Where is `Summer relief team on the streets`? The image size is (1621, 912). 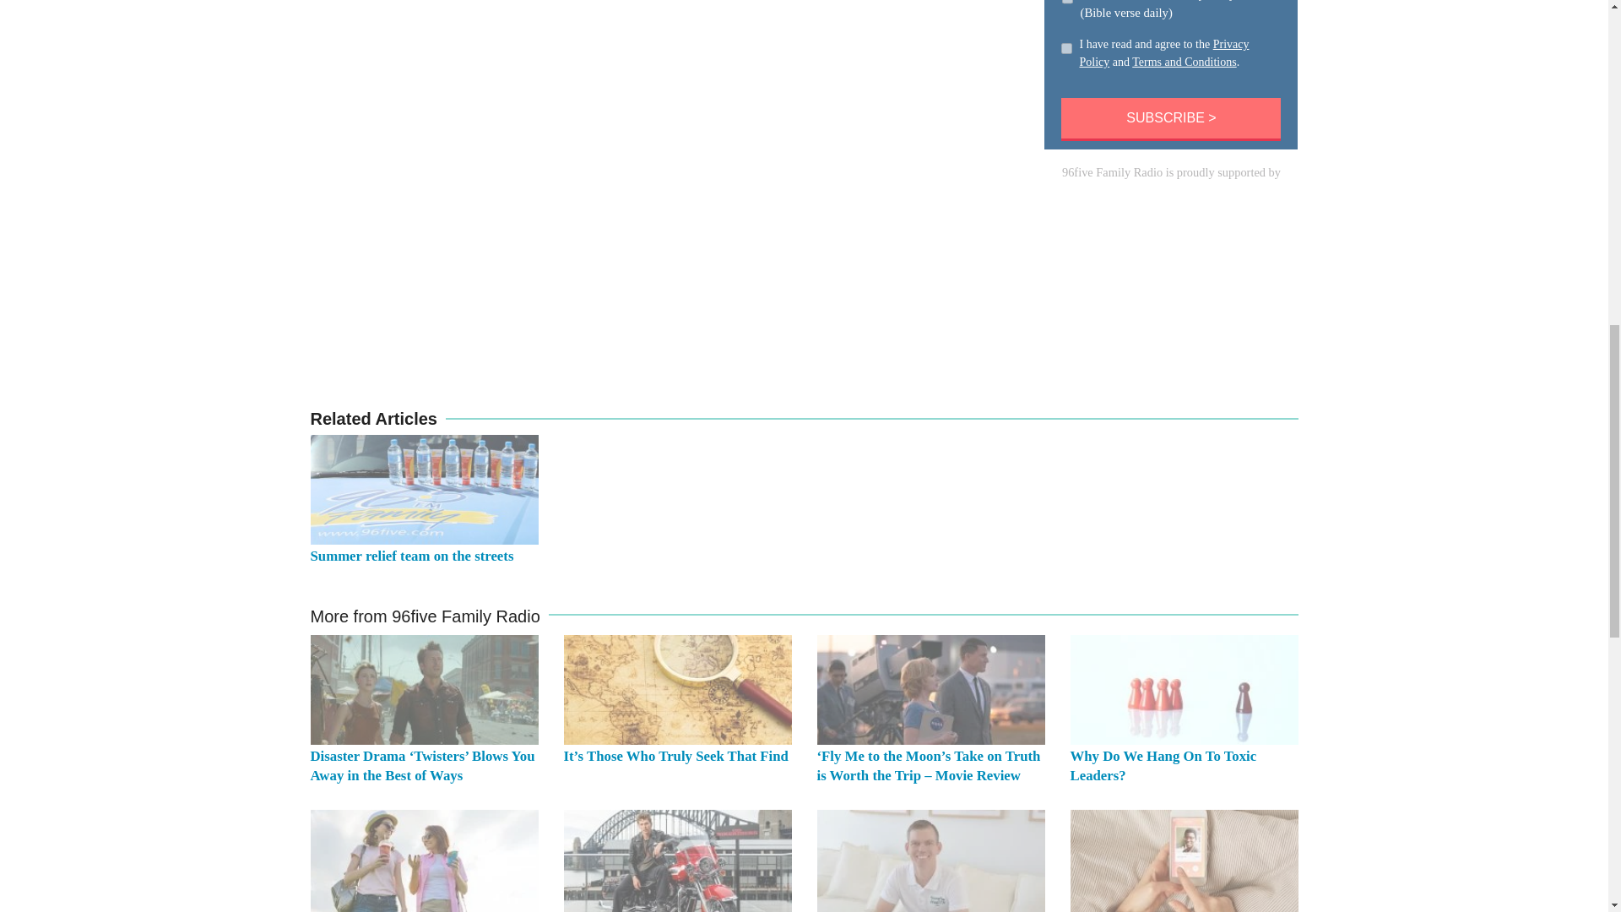
Summer relief team on the streets is located at coordinates (412, 556).